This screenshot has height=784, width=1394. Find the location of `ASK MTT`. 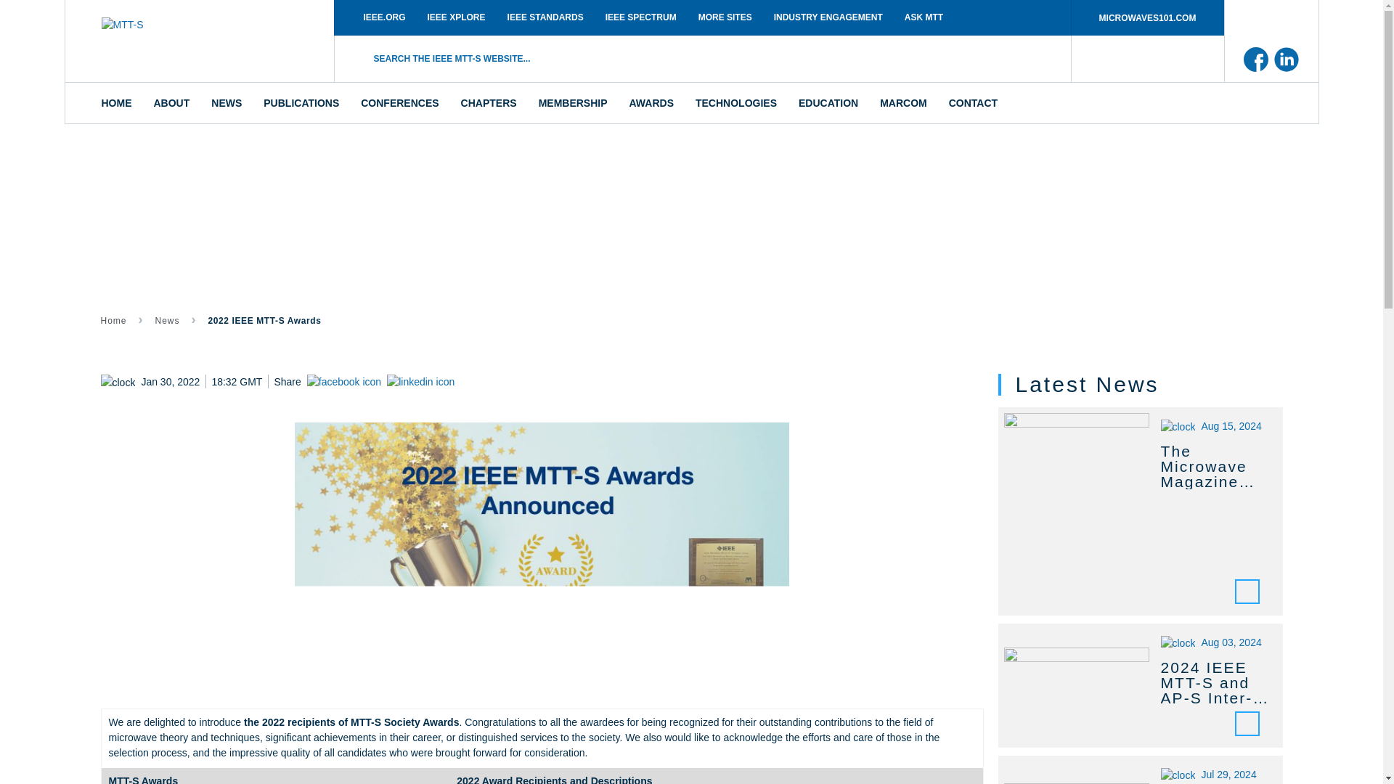

ASK MTT is located at coordinates (924, 17).